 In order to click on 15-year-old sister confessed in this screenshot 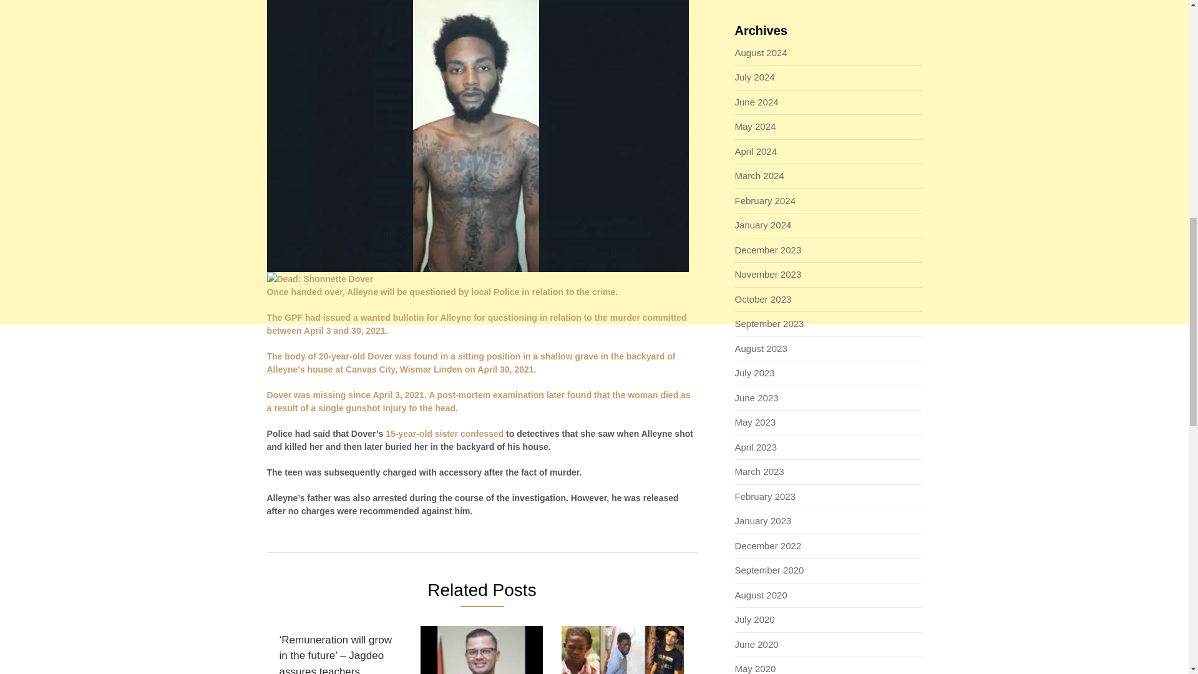, I will do `click(444, 433)`.